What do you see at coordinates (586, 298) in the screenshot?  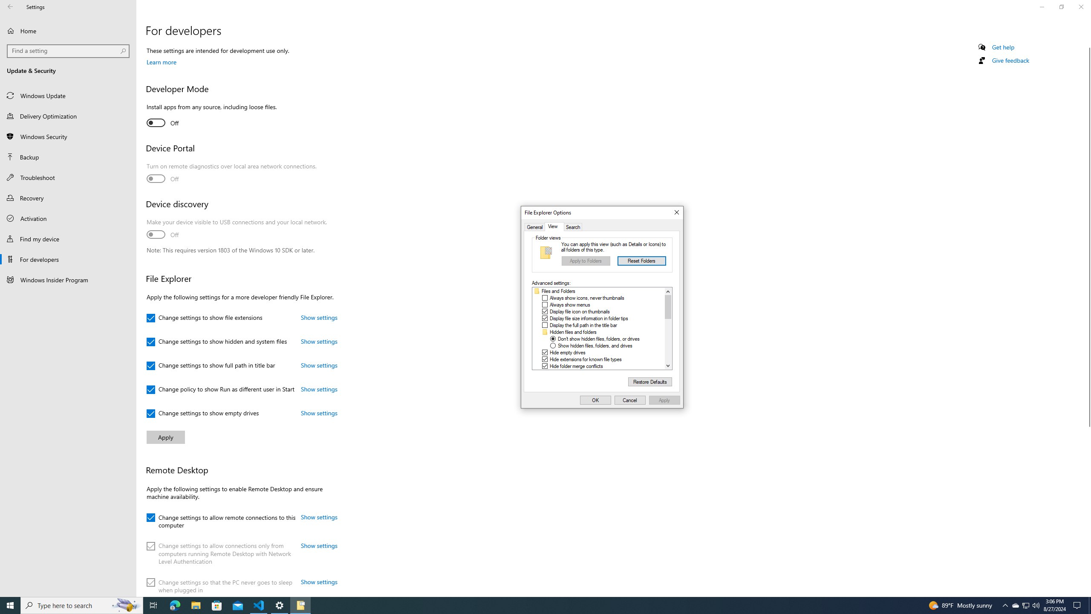 I see `Always show icons, never thumbnails` at bounding box center [586, 298].